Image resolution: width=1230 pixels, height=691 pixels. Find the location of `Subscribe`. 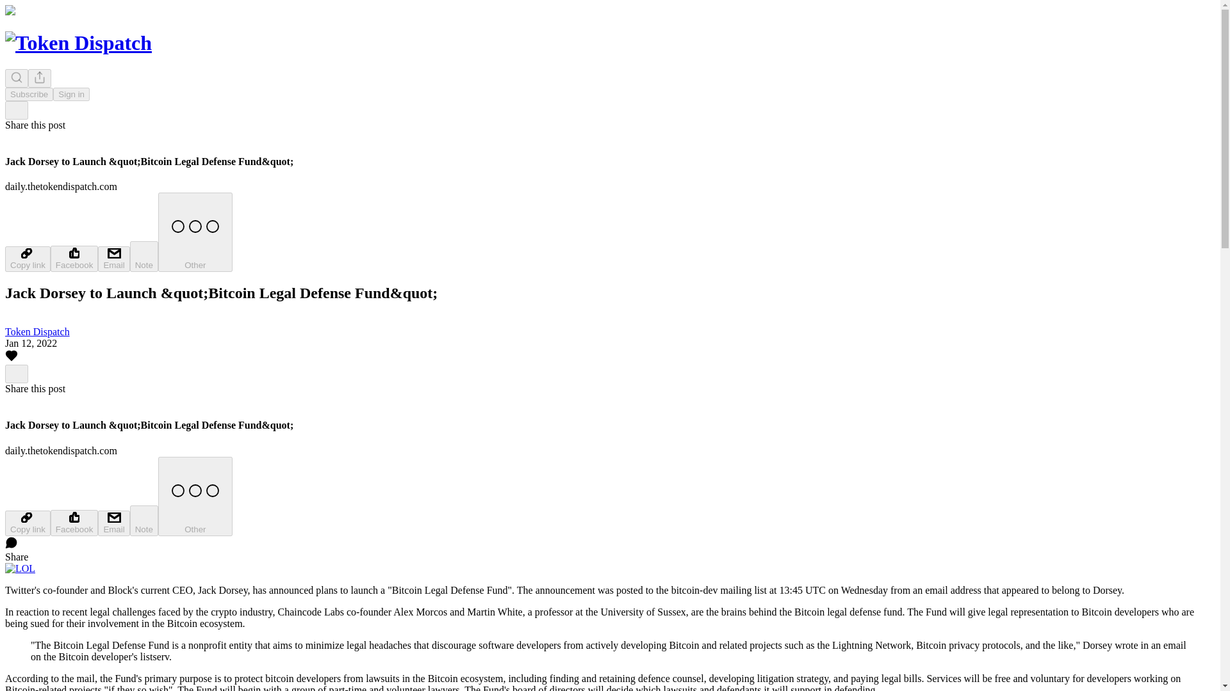

Subscribe is located at coordinates (28, 94).